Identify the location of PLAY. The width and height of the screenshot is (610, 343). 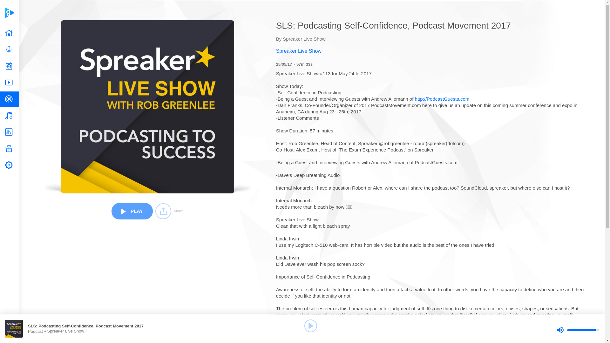
(132, 211).